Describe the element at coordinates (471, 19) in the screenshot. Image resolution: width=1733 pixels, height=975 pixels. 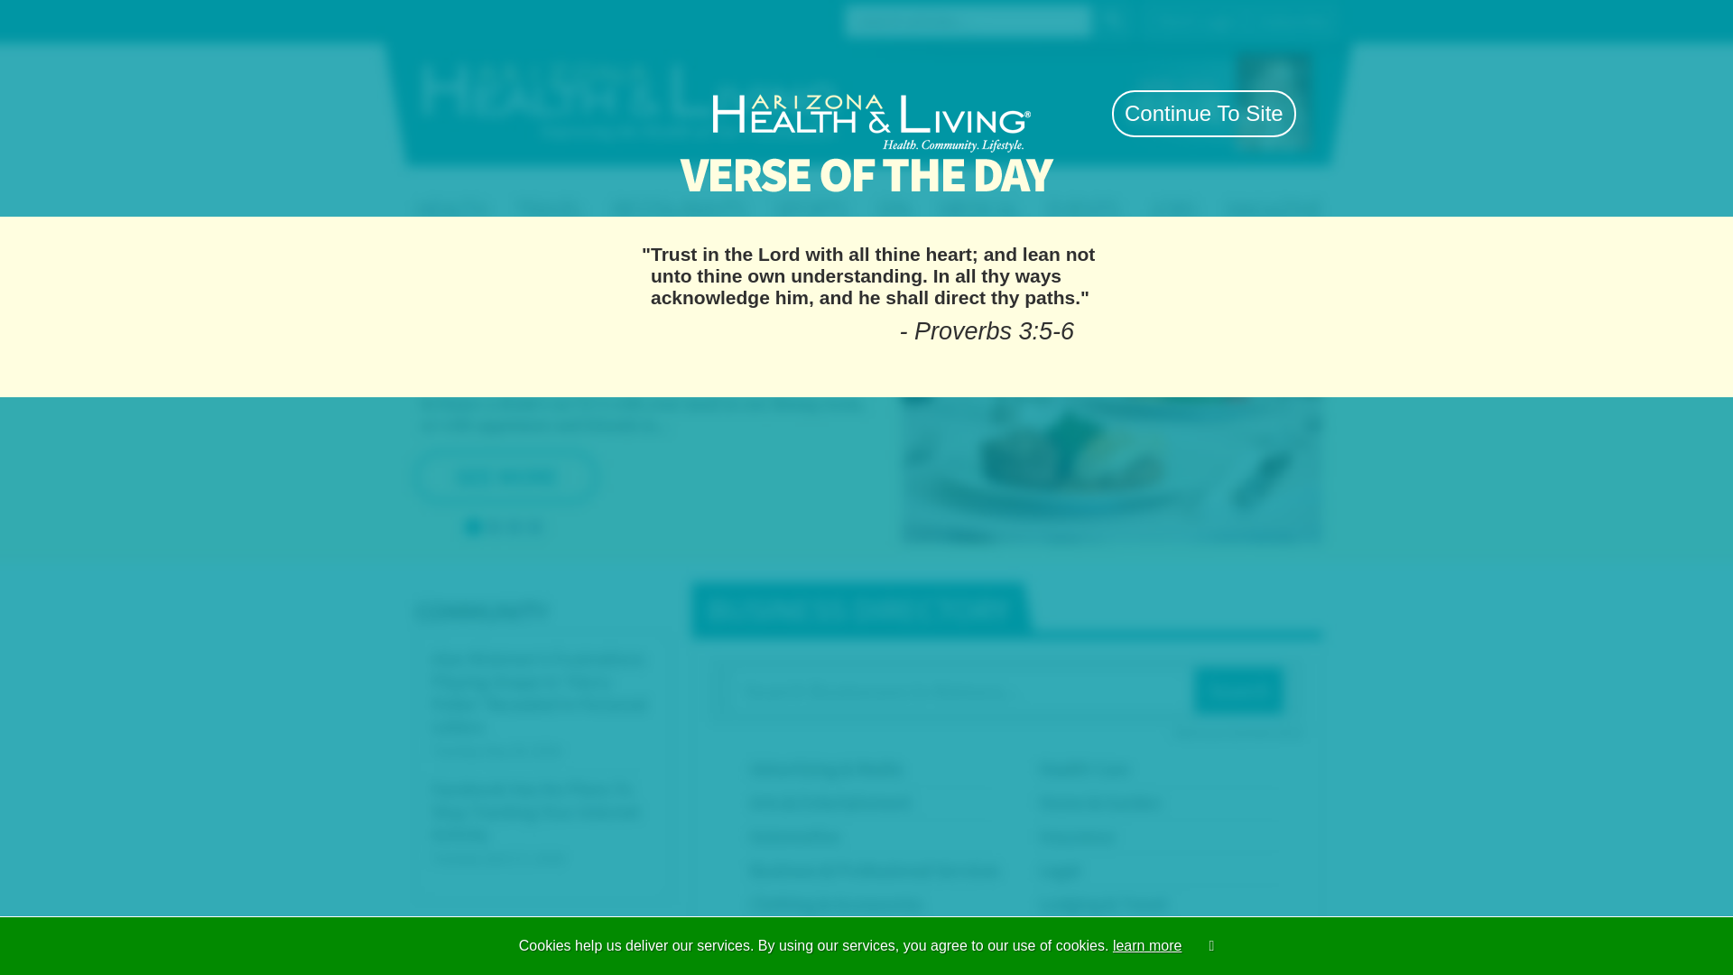
I see `Home` at that location.